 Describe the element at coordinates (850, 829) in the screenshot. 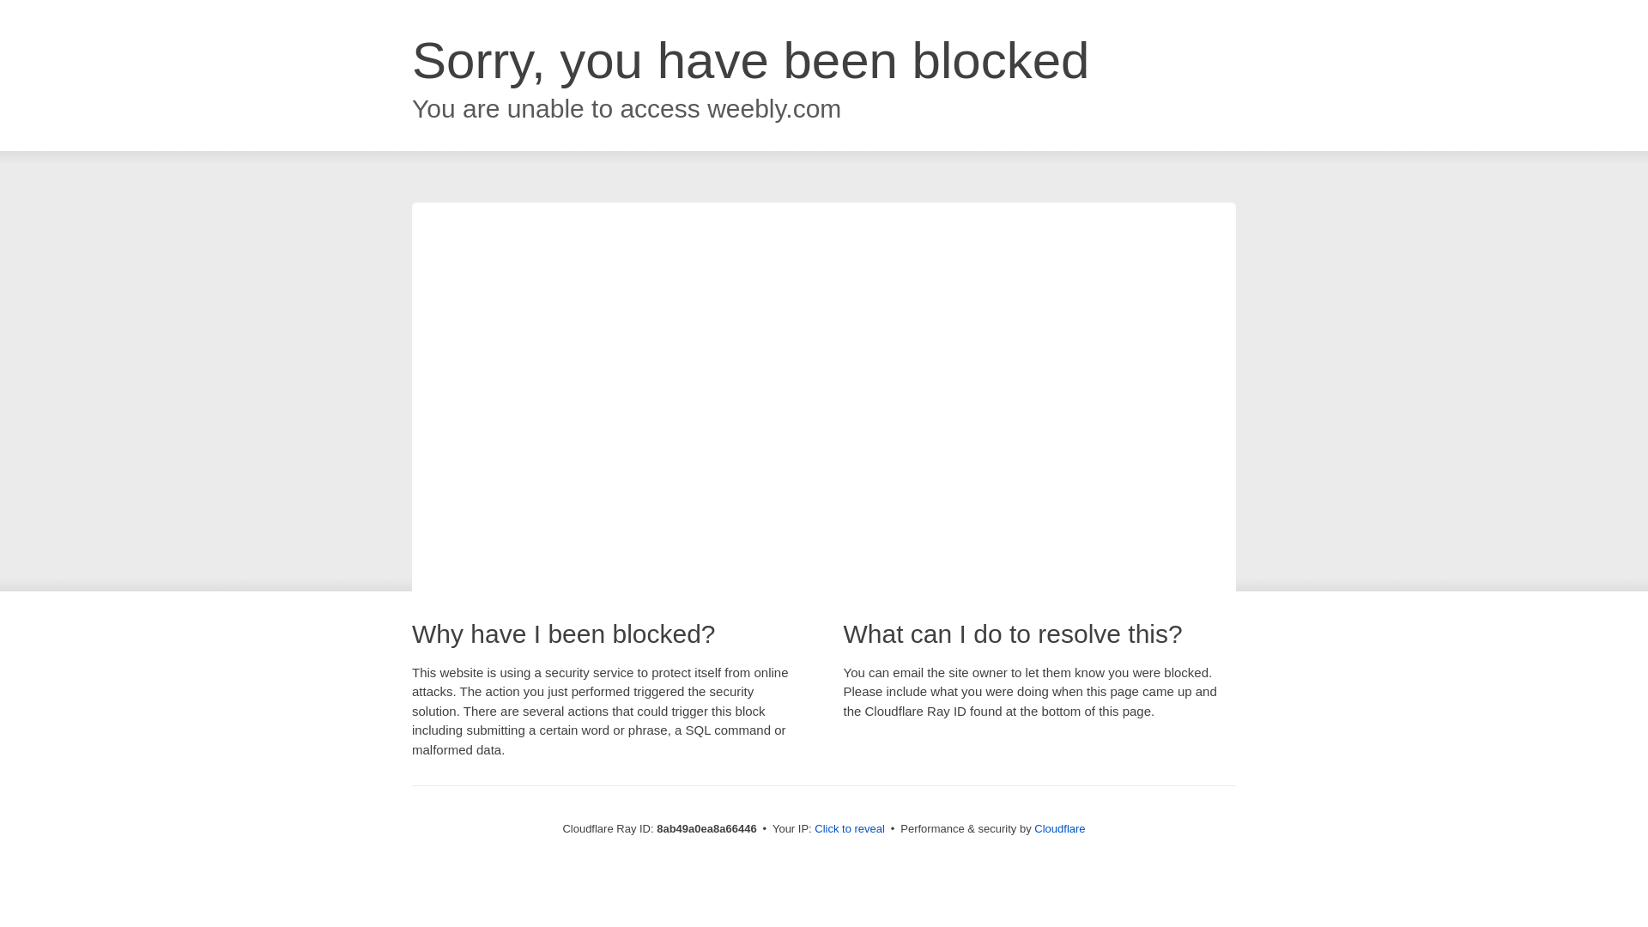

I see `Click to reveal` at that location.